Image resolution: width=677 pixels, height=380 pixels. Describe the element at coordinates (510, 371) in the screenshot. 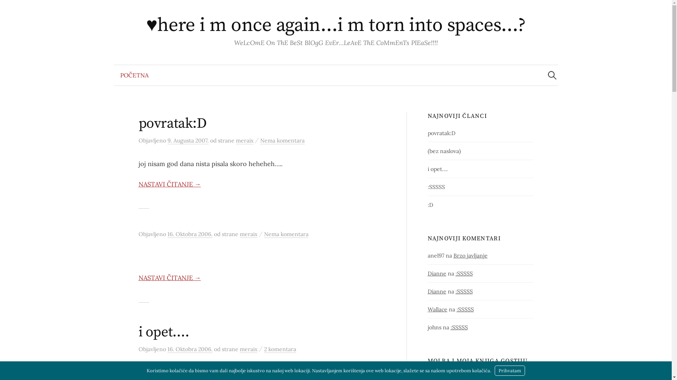

I see `Prihvatam` at that location.